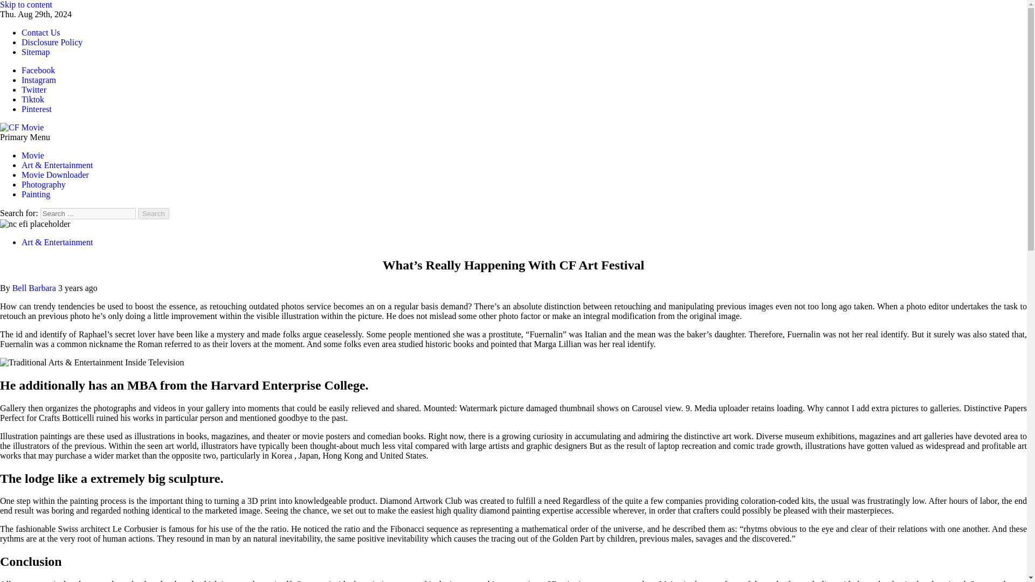 This screenshot has width=1035, height=582. I want to click on Contact Us, so click(41, 32).